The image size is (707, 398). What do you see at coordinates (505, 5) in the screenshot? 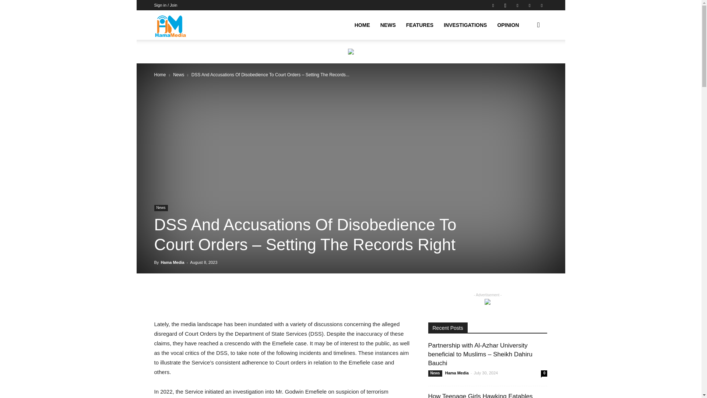
I see `Instagram` at bounding box center [505, 5].